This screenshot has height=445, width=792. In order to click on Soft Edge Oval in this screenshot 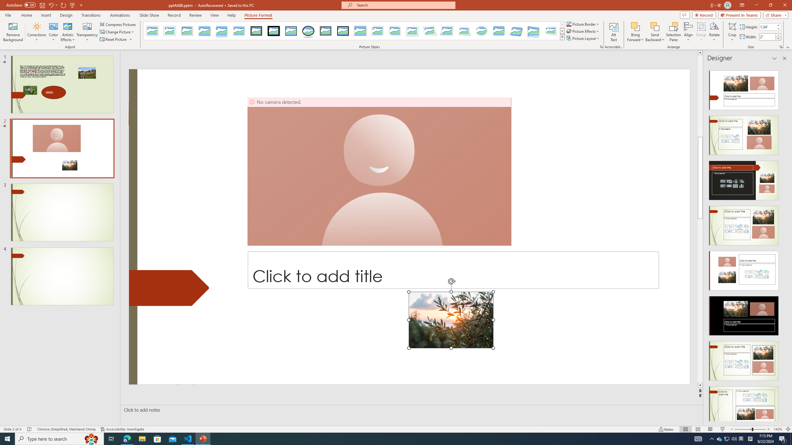, I will do `click(481, 31)`.